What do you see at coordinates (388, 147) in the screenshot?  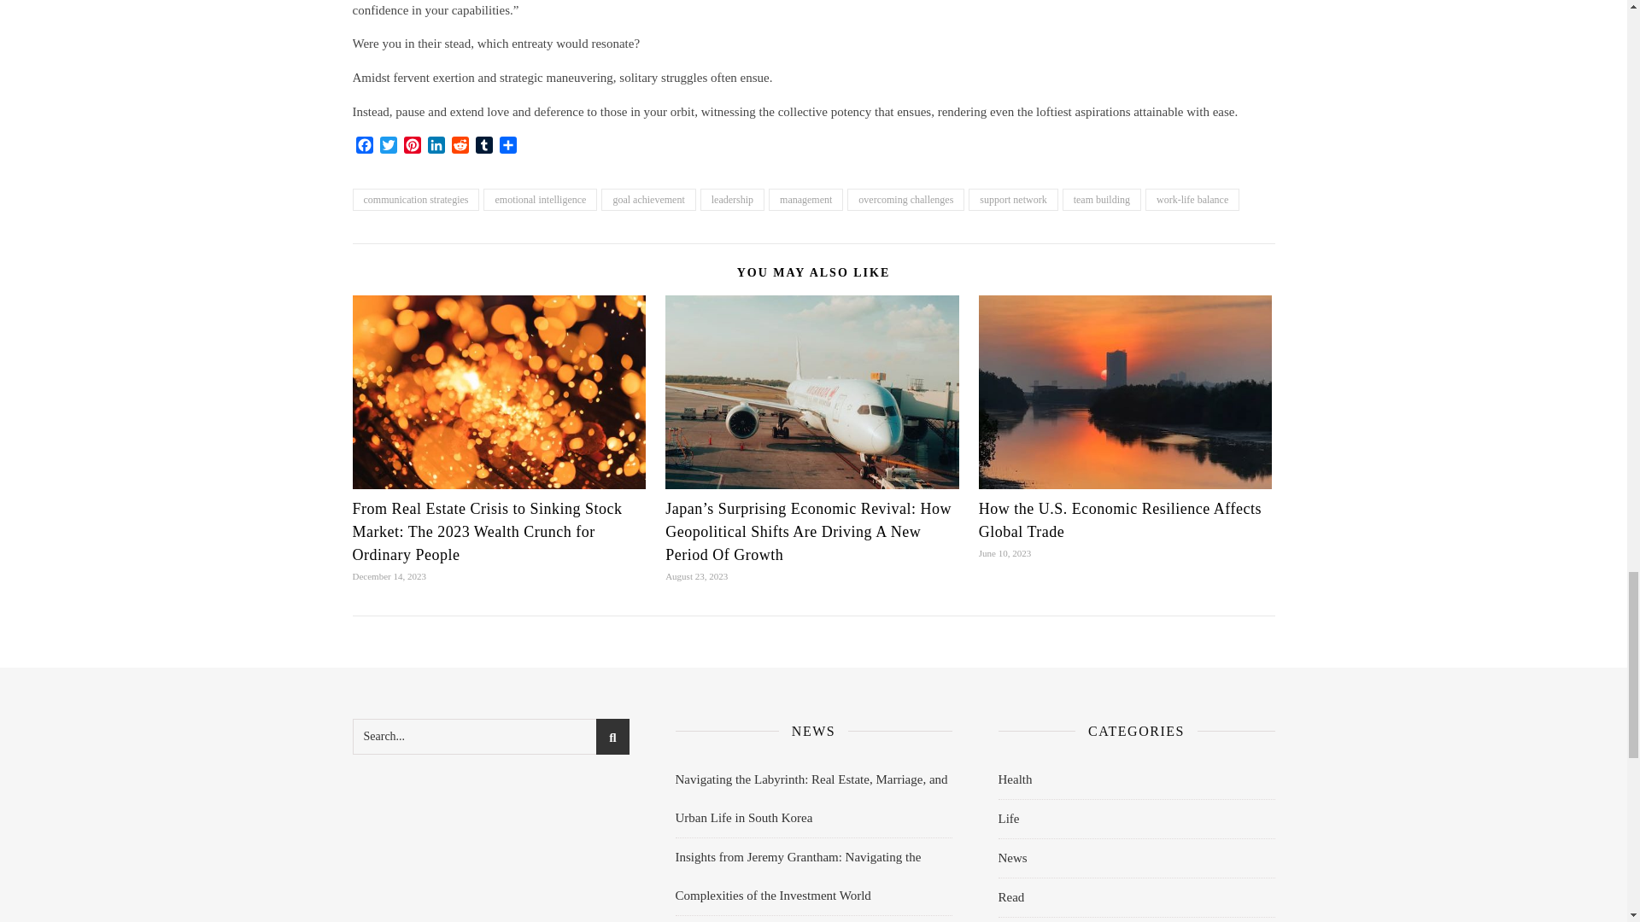 I see `Twitter` at bounding box center [388, 147].